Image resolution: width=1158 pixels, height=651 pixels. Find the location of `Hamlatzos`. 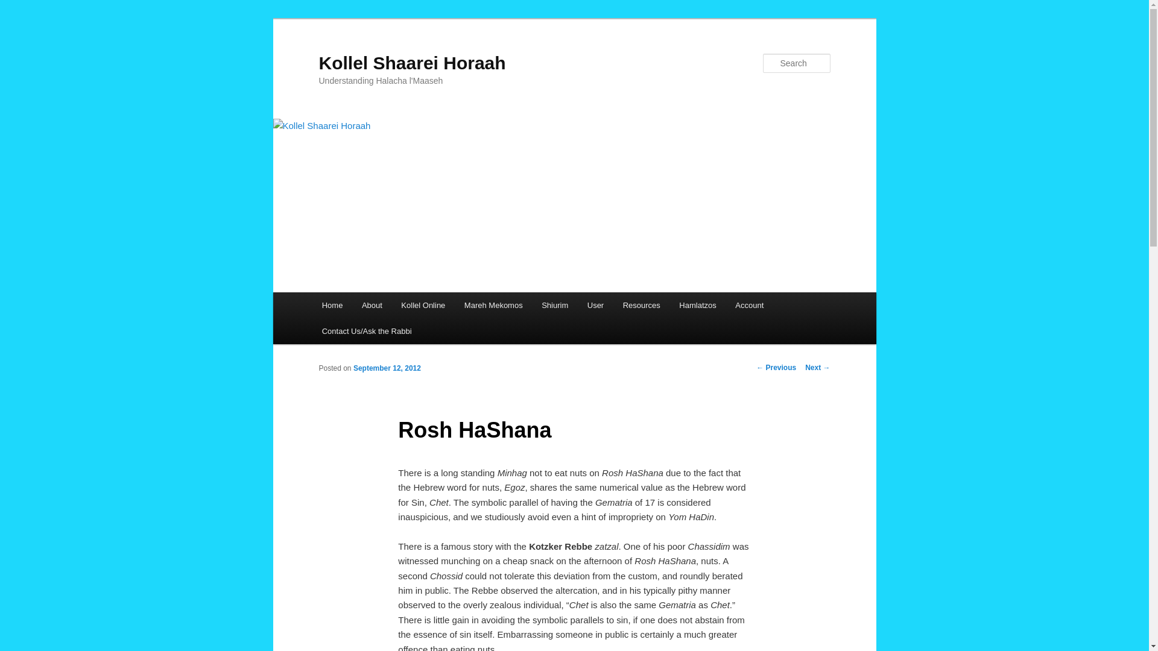

Hamlatzos is located at coordinates (698, 305).